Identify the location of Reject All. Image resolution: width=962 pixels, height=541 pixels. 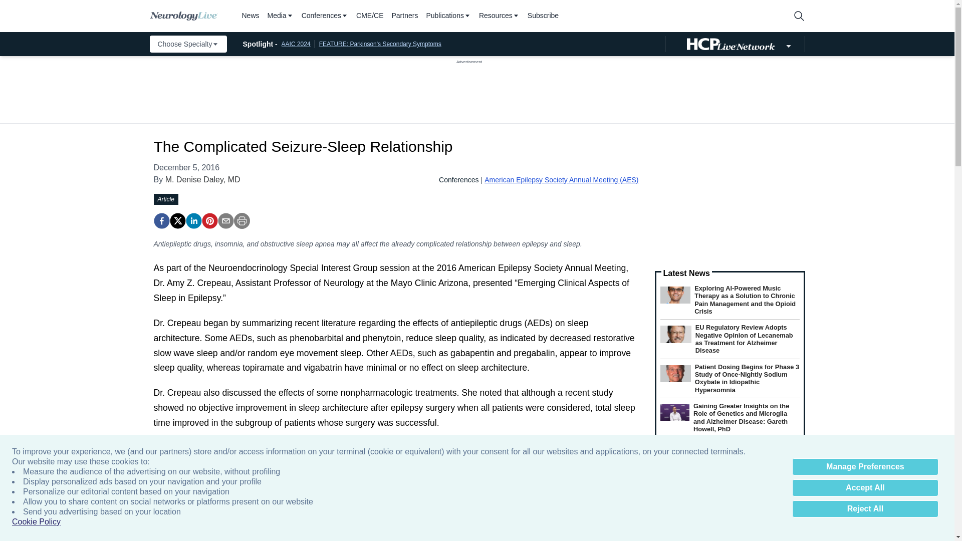
(865, 509).